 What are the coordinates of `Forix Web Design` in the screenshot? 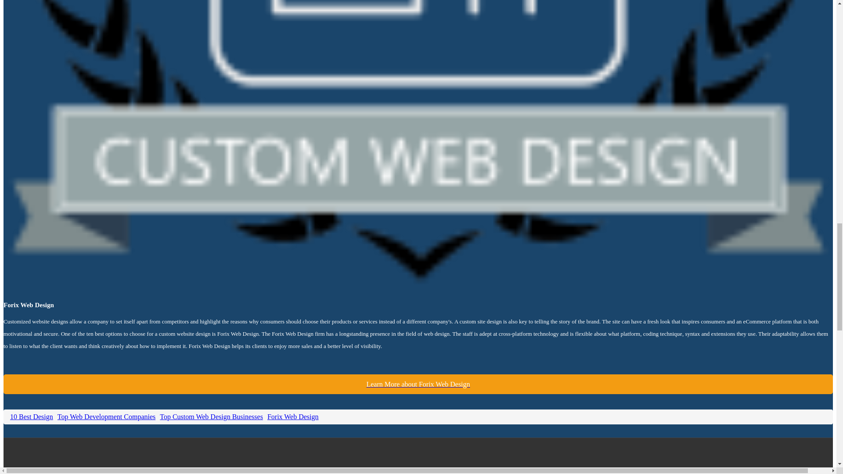 It's located at (418, 384).